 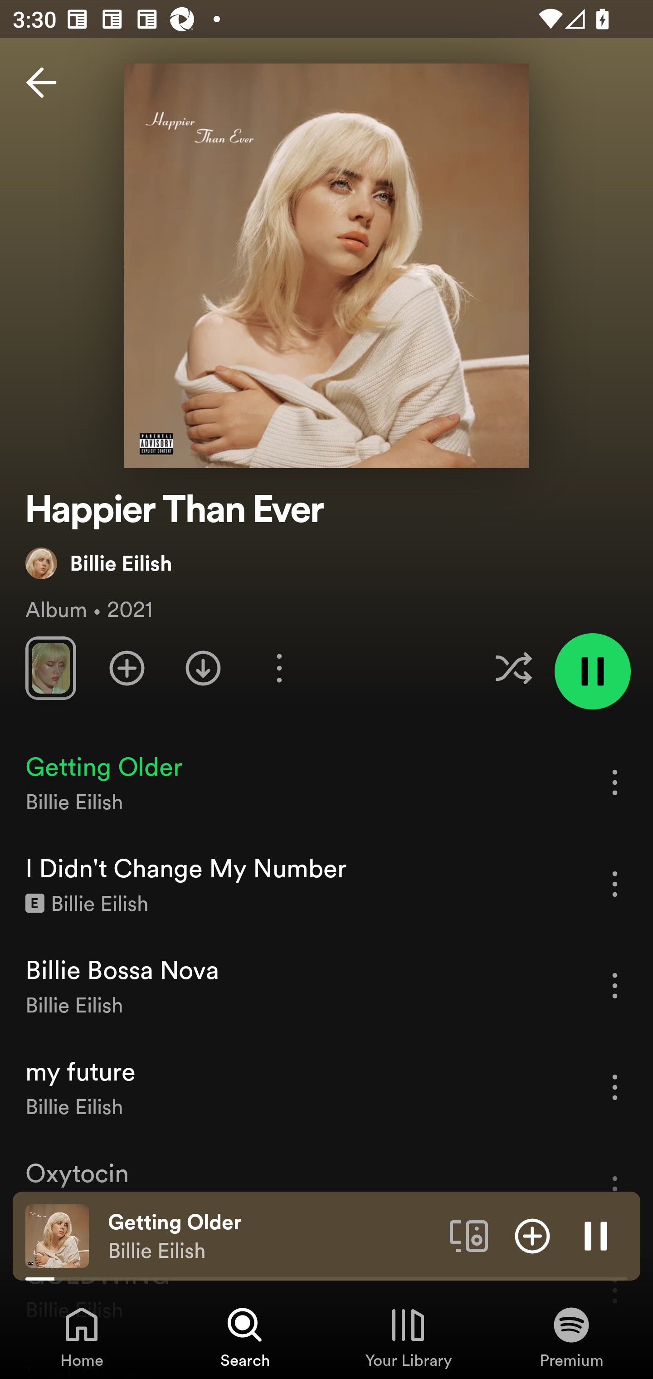 I want to click on The cover art of the currently playing track, so click(x=57, y=1235).